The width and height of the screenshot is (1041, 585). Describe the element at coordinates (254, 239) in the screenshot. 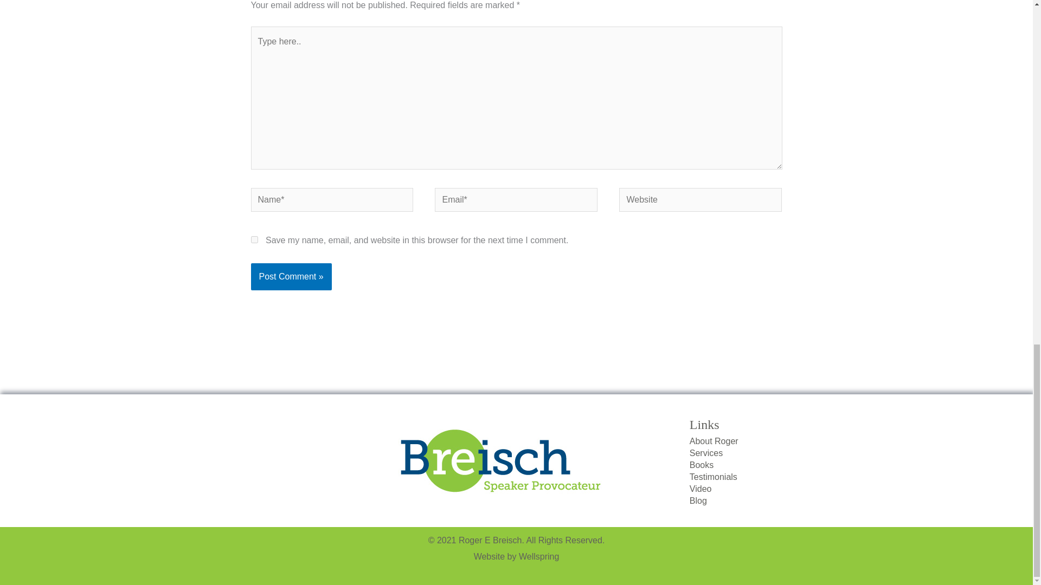

I see `yes` at that location.